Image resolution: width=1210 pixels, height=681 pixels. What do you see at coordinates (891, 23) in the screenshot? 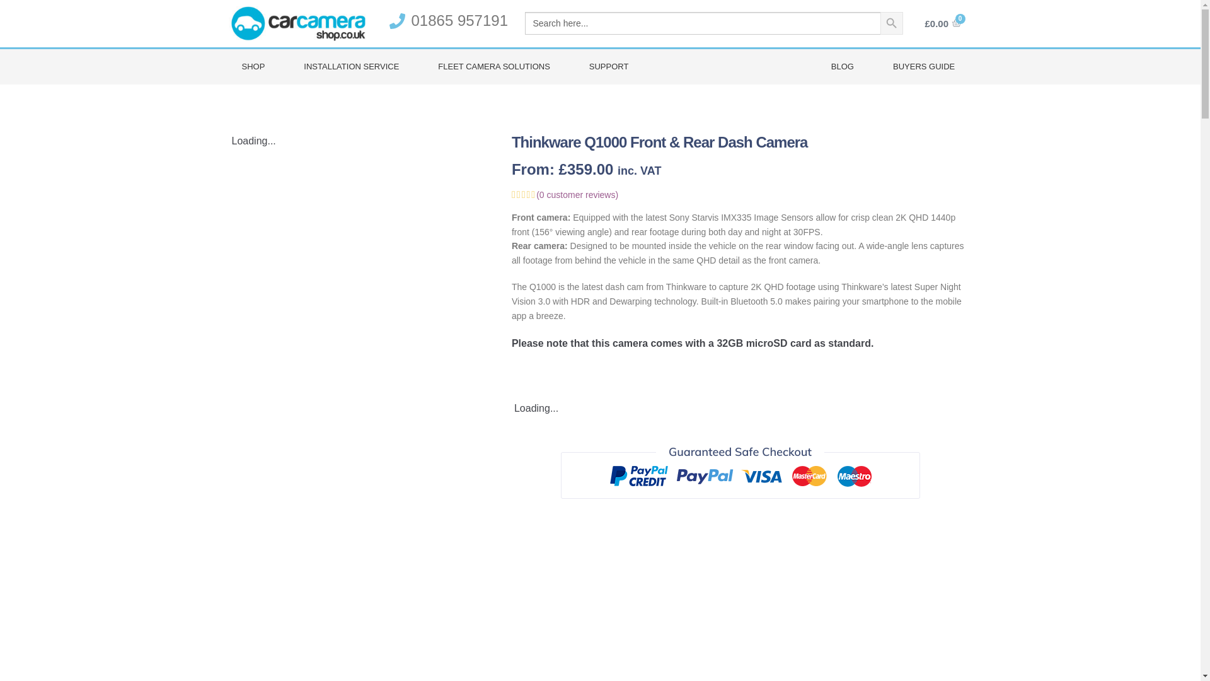
I see `Search Button` at bounding box center [891, 23].